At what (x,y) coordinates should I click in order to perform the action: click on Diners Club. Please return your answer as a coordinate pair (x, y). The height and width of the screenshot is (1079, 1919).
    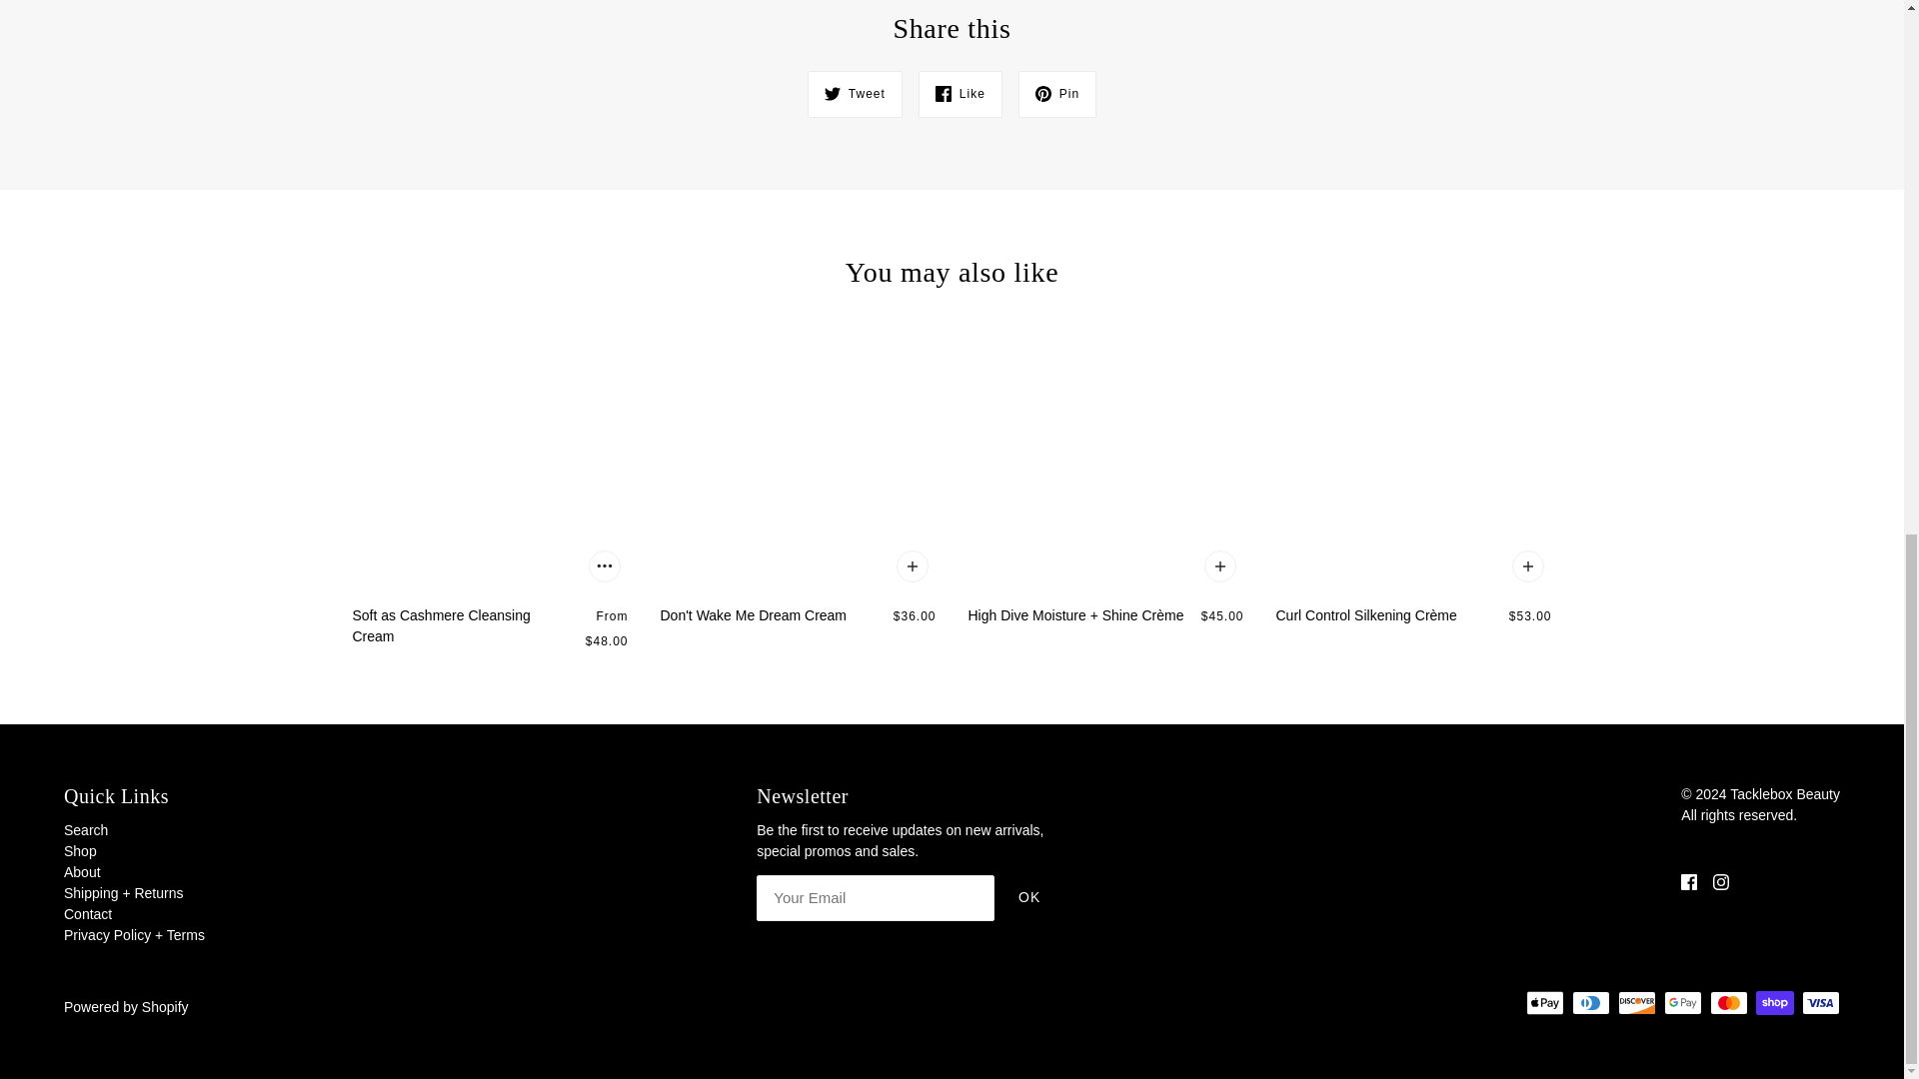
    Looking at the image, I should click on (1590, 1003).